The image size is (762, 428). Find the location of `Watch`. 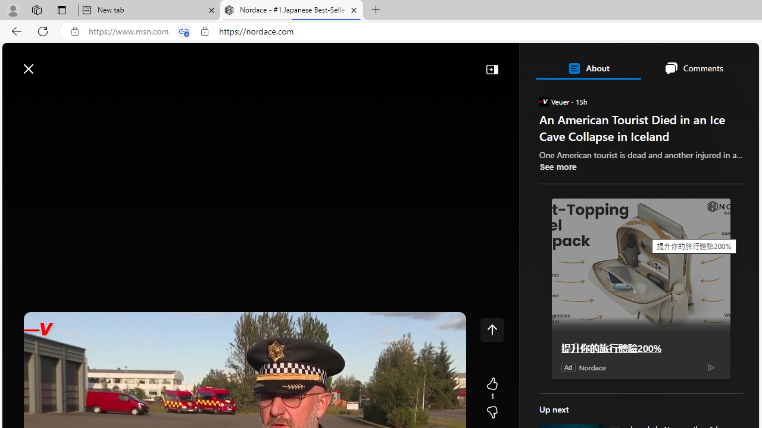

Watch is located at coordinates (149, 96).